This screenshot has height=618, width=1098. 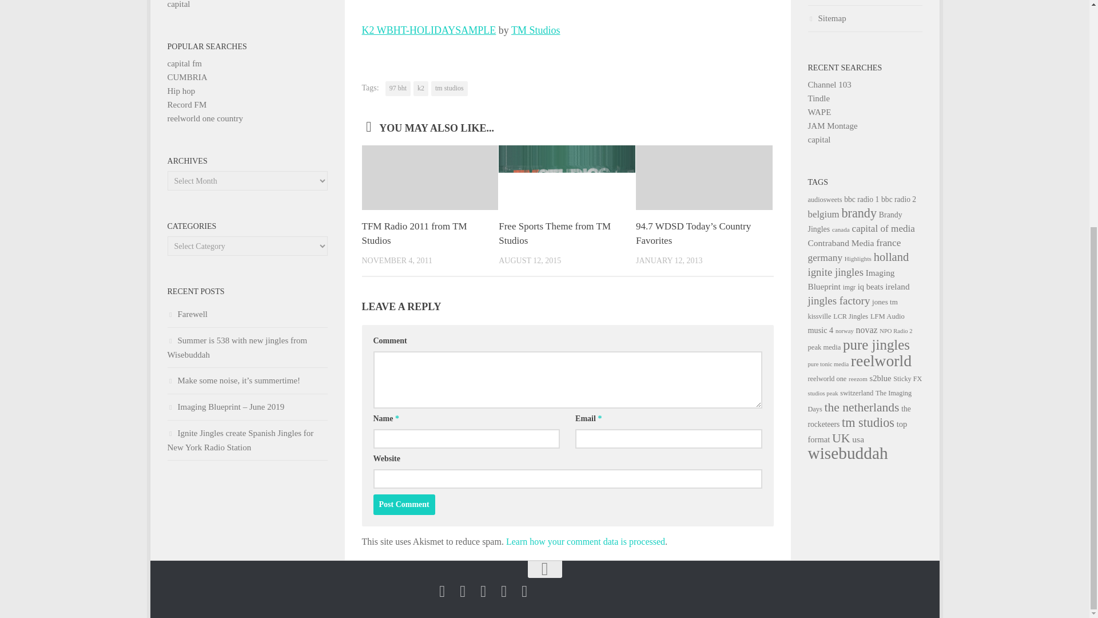 What do you see at coordinates (414, 233) in the screenshot?
I see `Permalink to TFM Radio 2011 from TM Studios` at bounding box center [414, 233].